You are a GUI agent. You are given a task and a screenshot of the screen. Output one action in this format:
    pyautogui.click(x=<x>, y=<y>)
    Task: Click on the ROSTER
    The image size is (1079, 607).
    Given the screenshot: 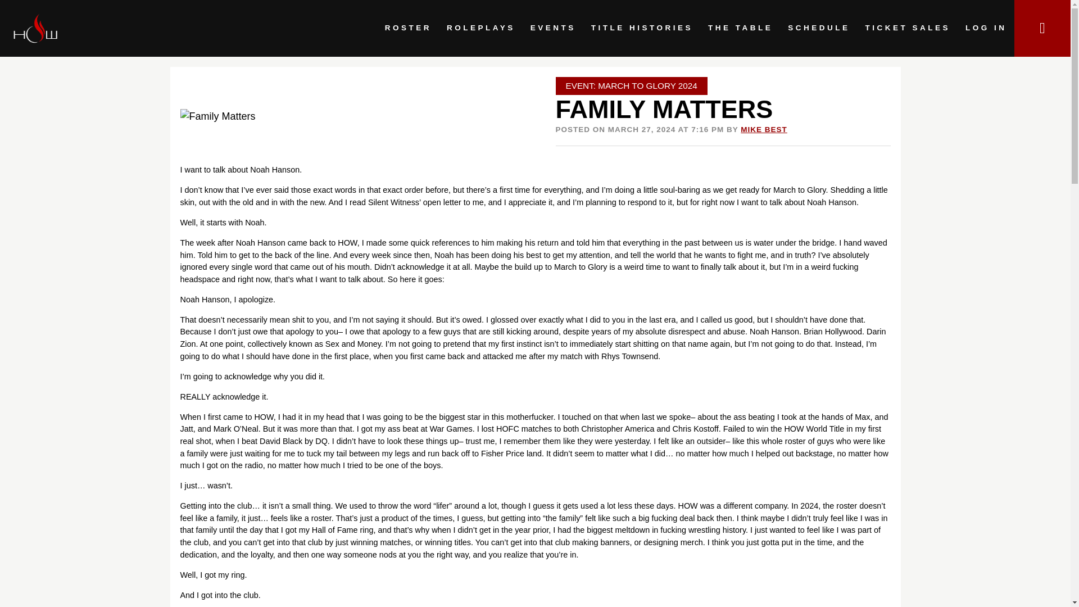 What is the action you would take?
    pyautogui.click(x=408, y=28)
    